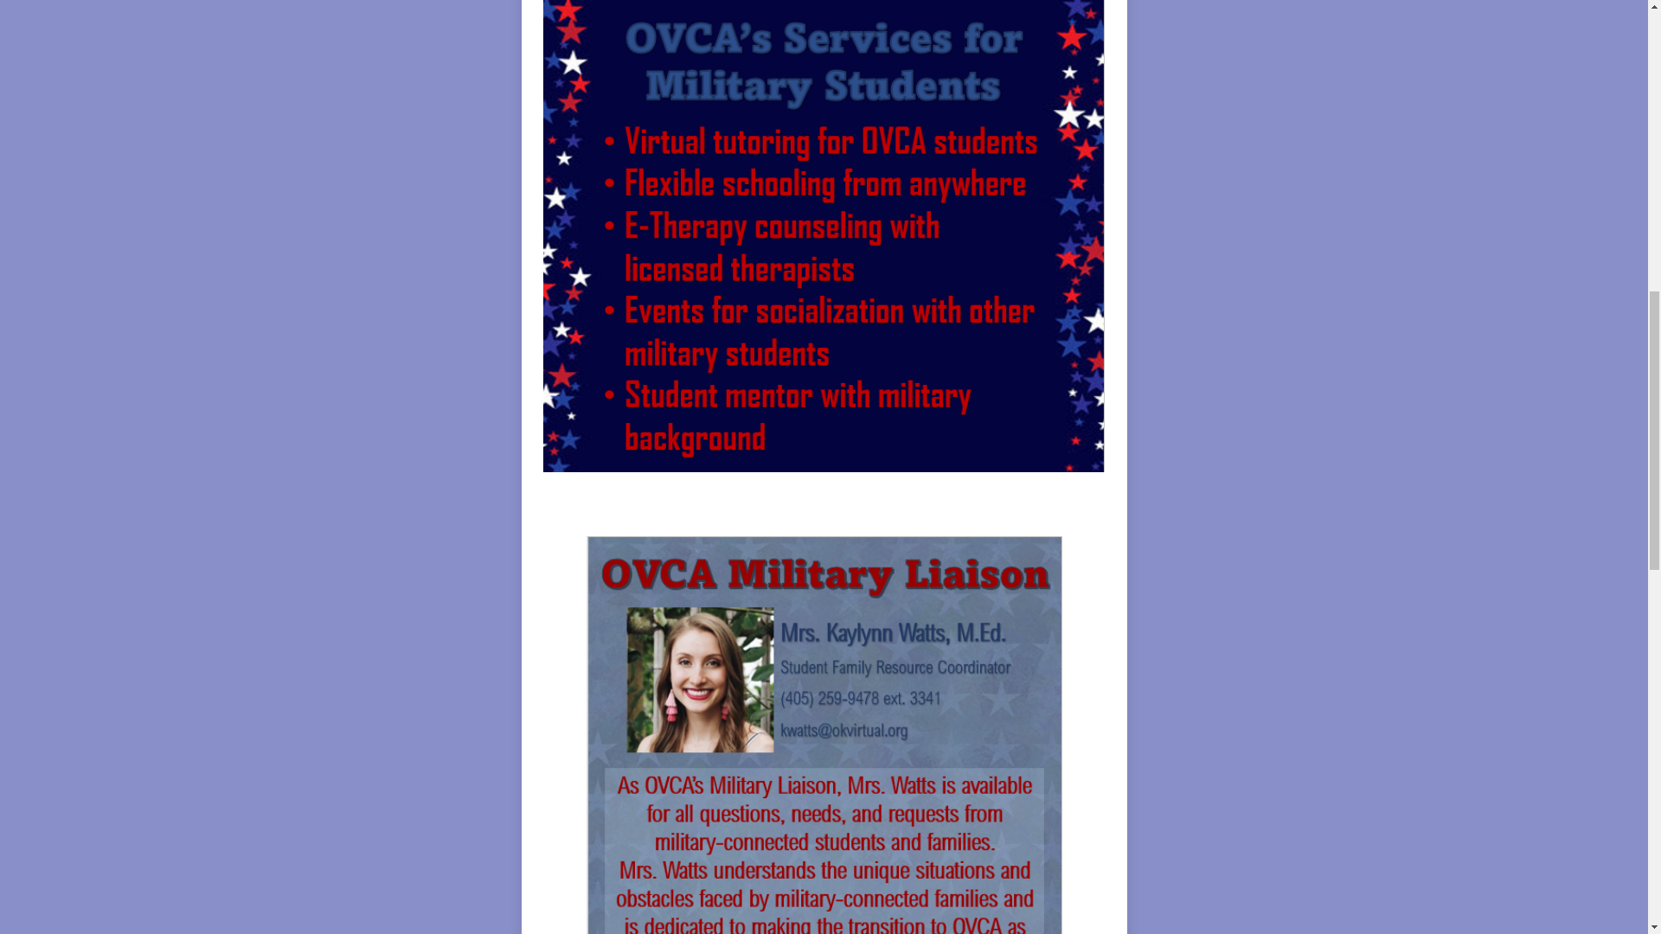 The height and width of the screenshot is (934, 1661). Describe the element at coordinates (747, 503) in the screenshot. I see `OVCA` at that location.